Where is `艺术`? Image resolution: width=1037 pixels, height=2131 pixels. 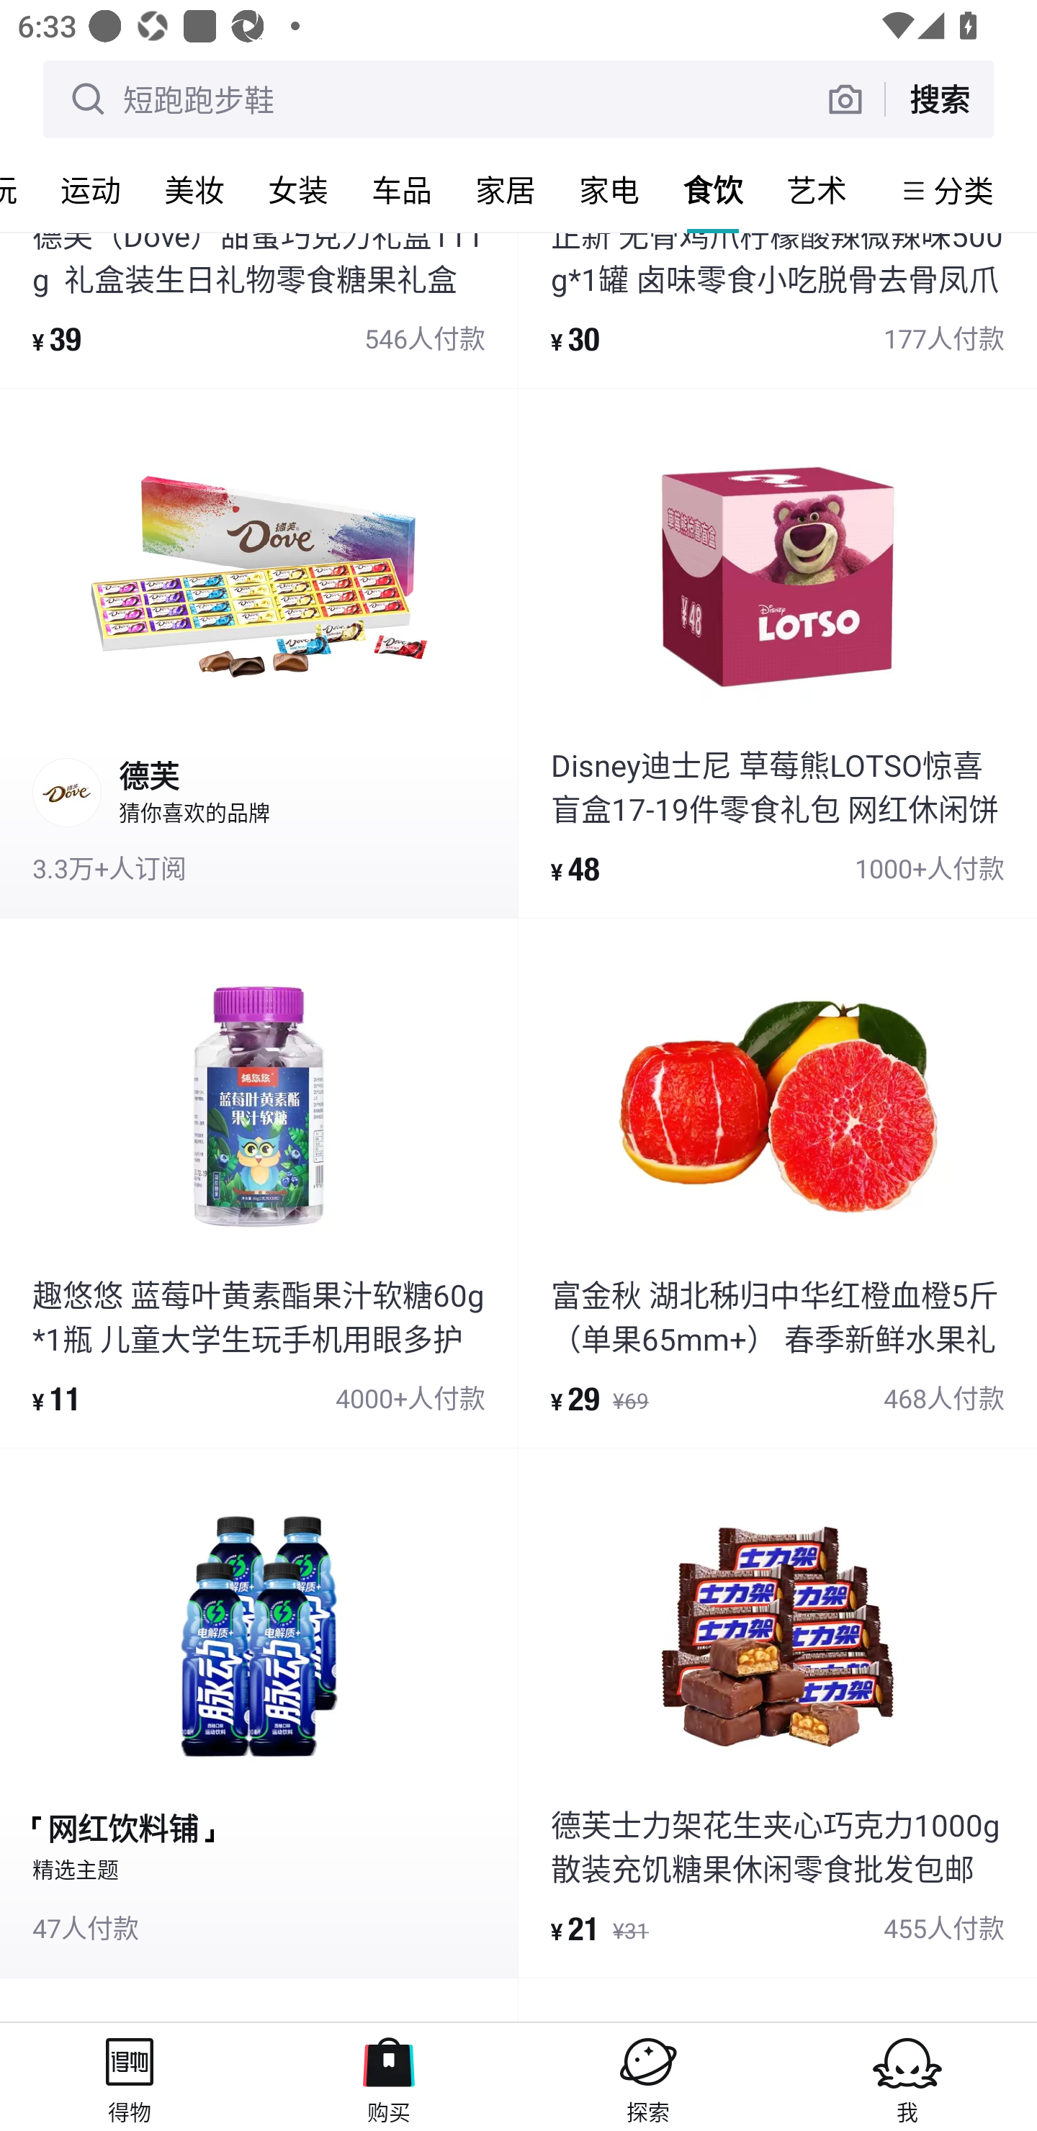
艺术 is located at coordinates (817, 189).